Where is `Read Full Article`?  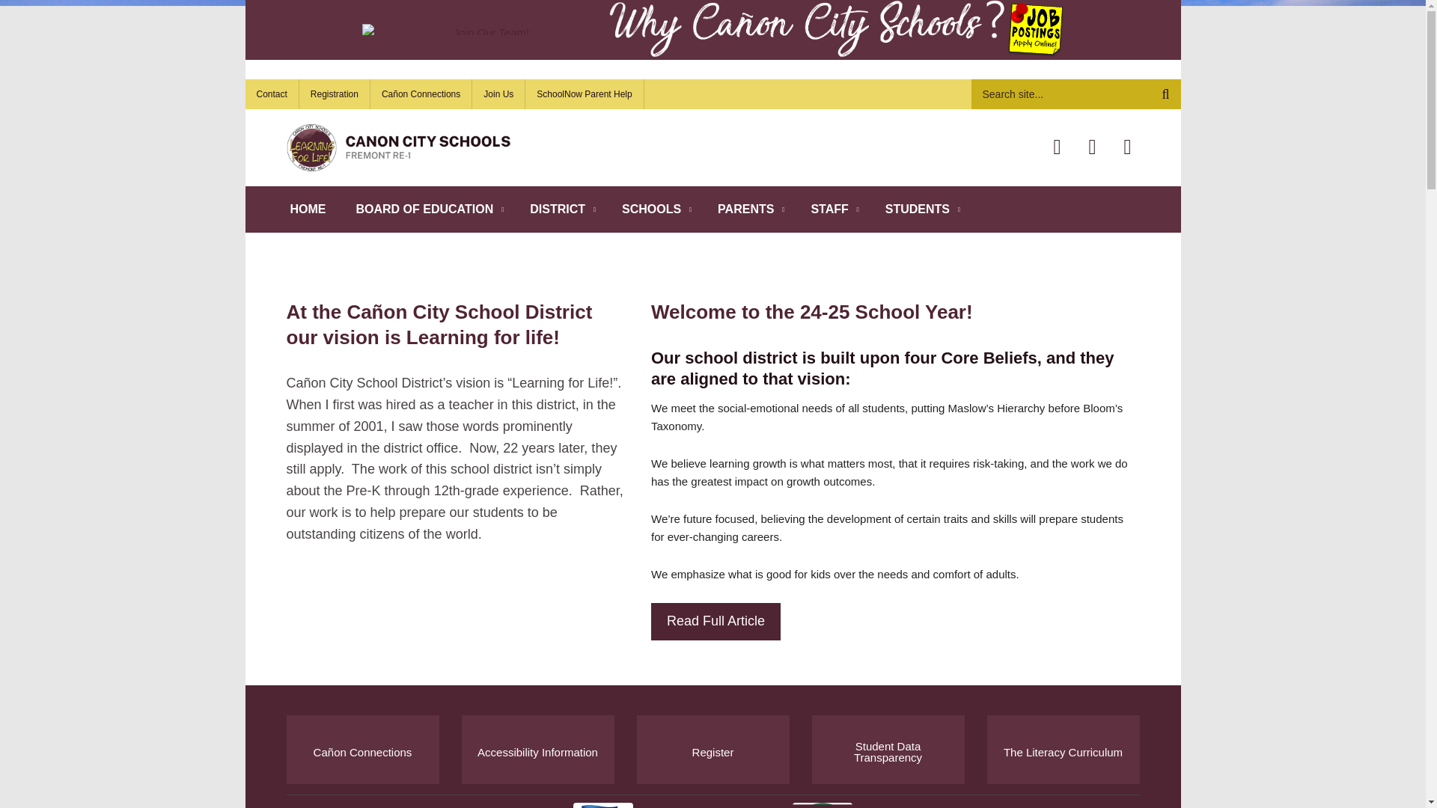 Read Full Article is located at coordinates (716, 621).